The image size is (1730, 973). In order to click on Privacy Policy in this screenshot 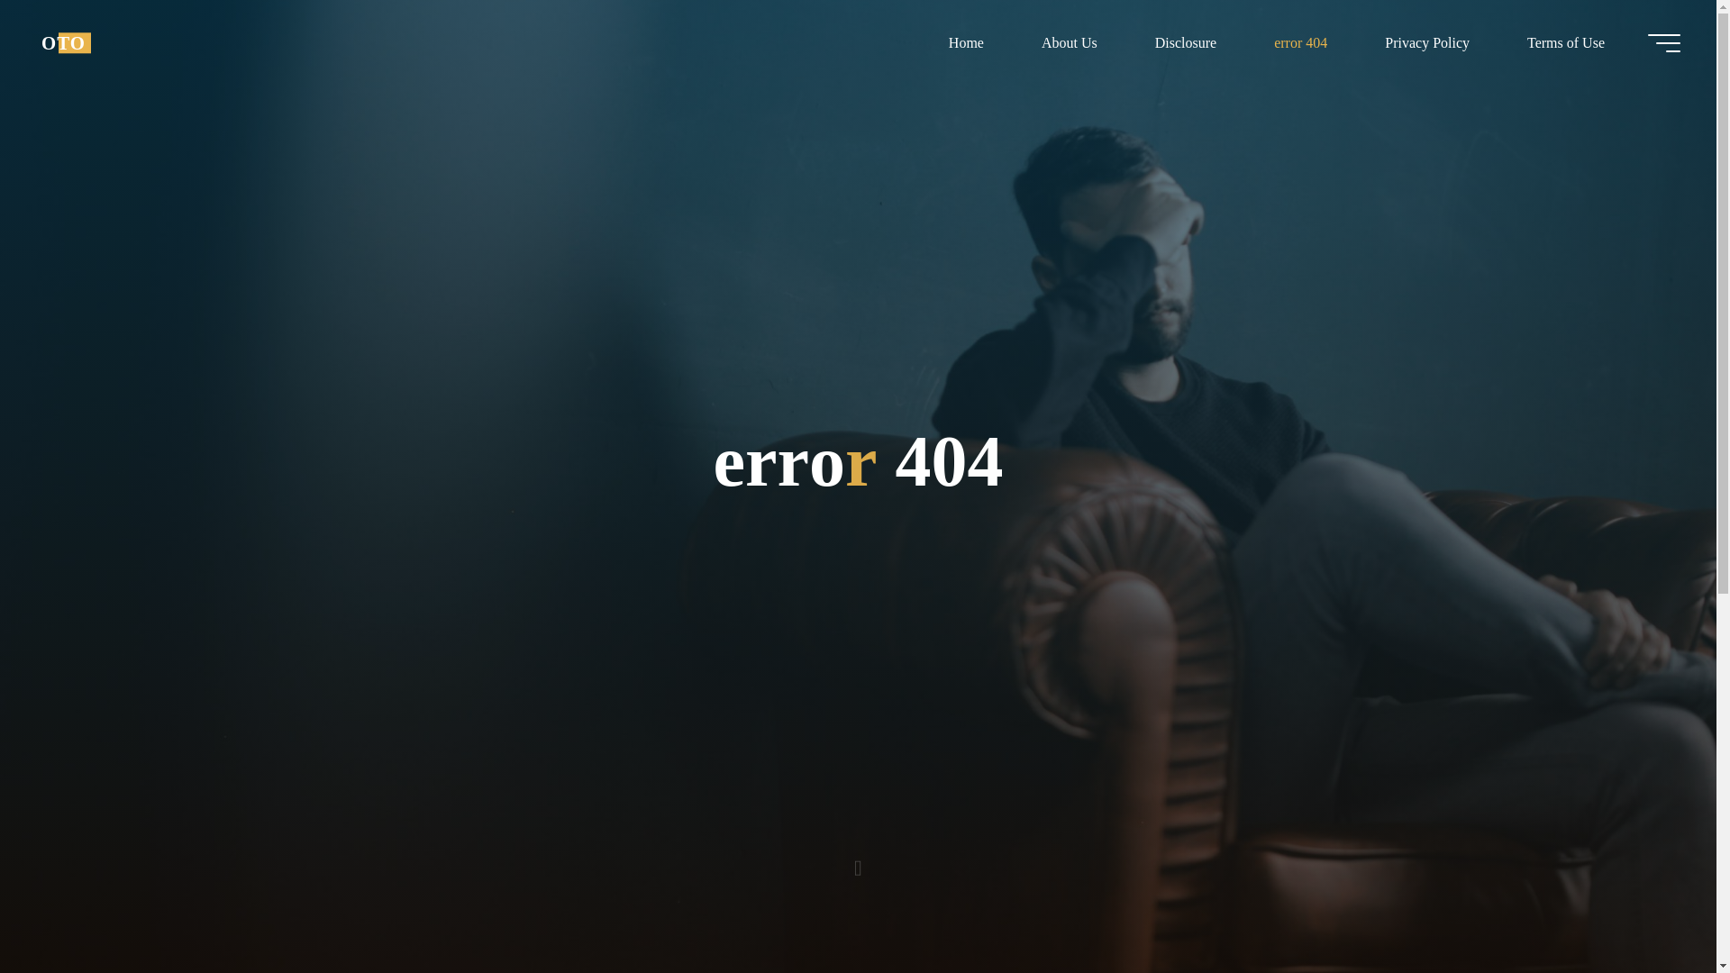, I will do `click(1427, 42)`.